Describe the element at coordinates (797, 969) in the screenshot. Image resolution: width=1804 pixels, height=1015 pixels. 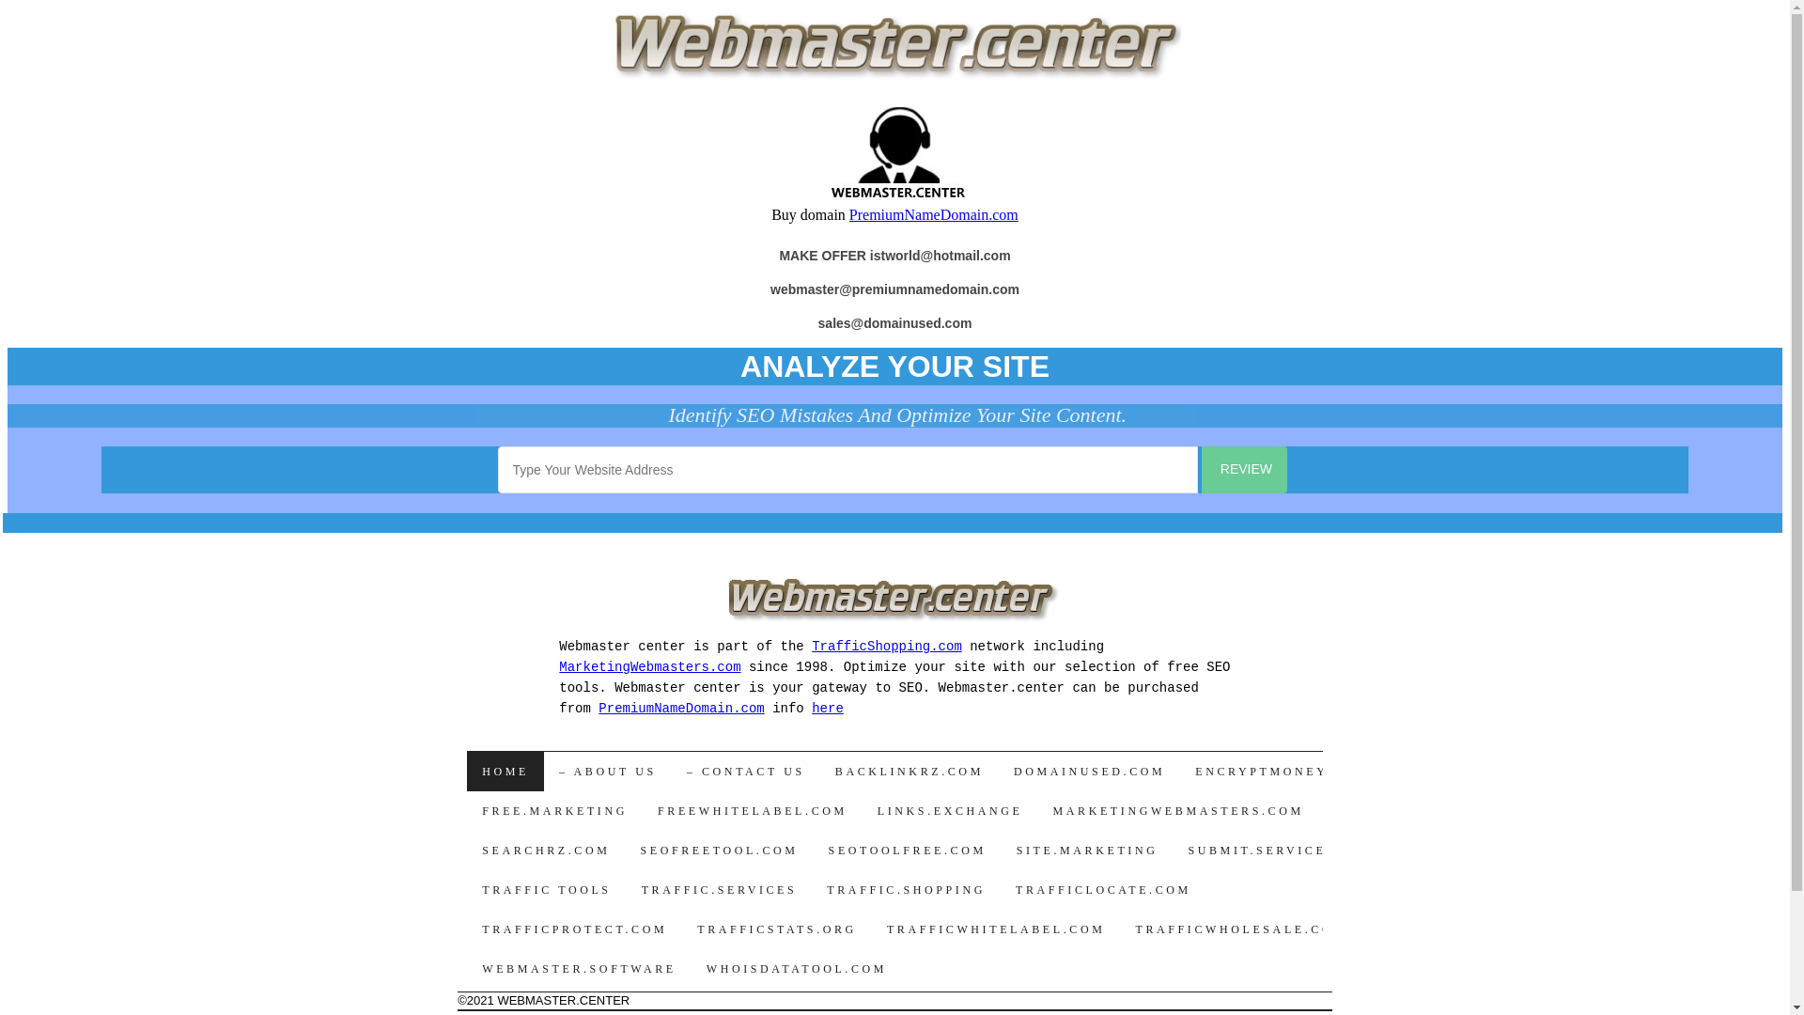
I see `WHOISDATATOOL.COM` at that location.